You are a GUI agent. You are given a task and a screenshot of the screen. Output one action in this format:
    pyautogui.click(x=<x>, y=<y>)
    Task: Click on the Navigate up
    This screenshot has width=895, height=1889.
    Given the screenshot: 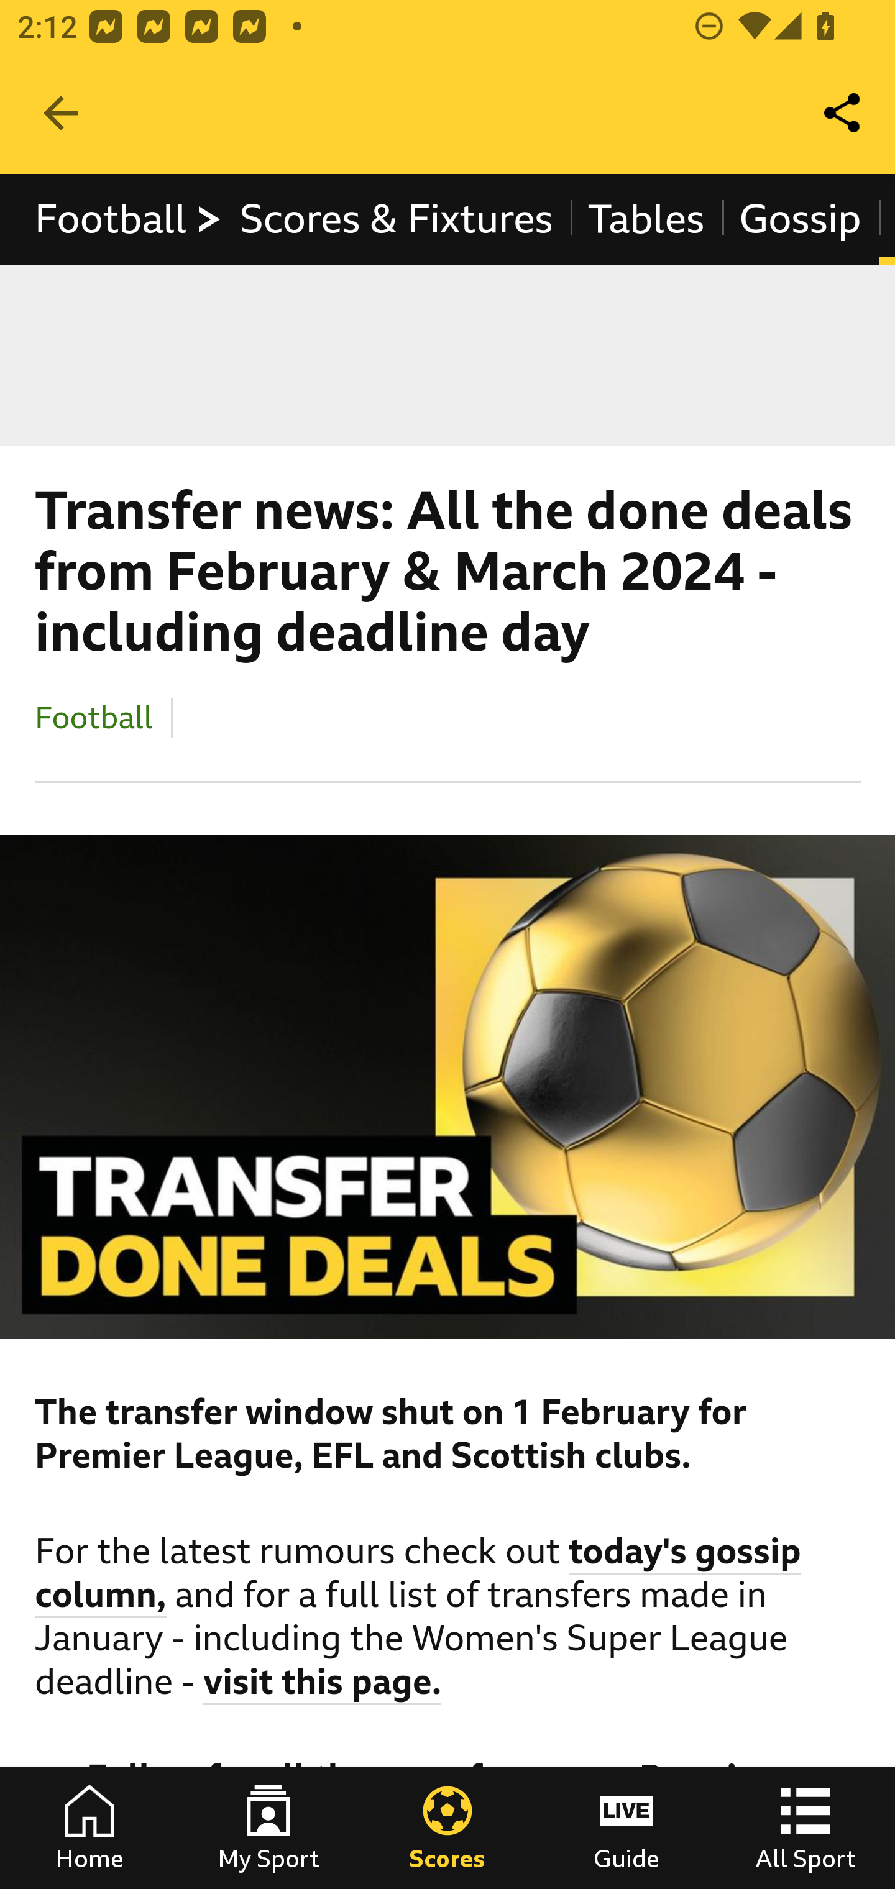 What is the action you would take?
    pyautogui.click(x=61, y=113)
    